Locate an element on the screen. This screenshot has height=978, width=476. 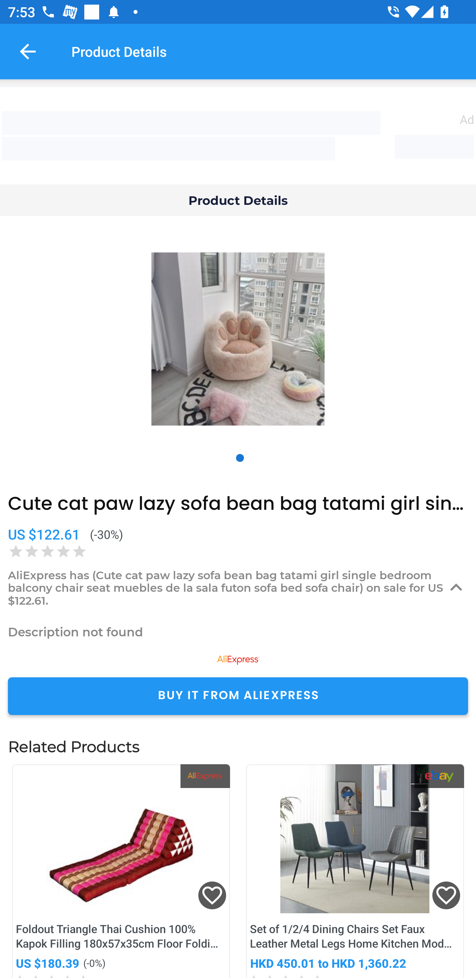
Description not found is located at coordinates (238, 632).